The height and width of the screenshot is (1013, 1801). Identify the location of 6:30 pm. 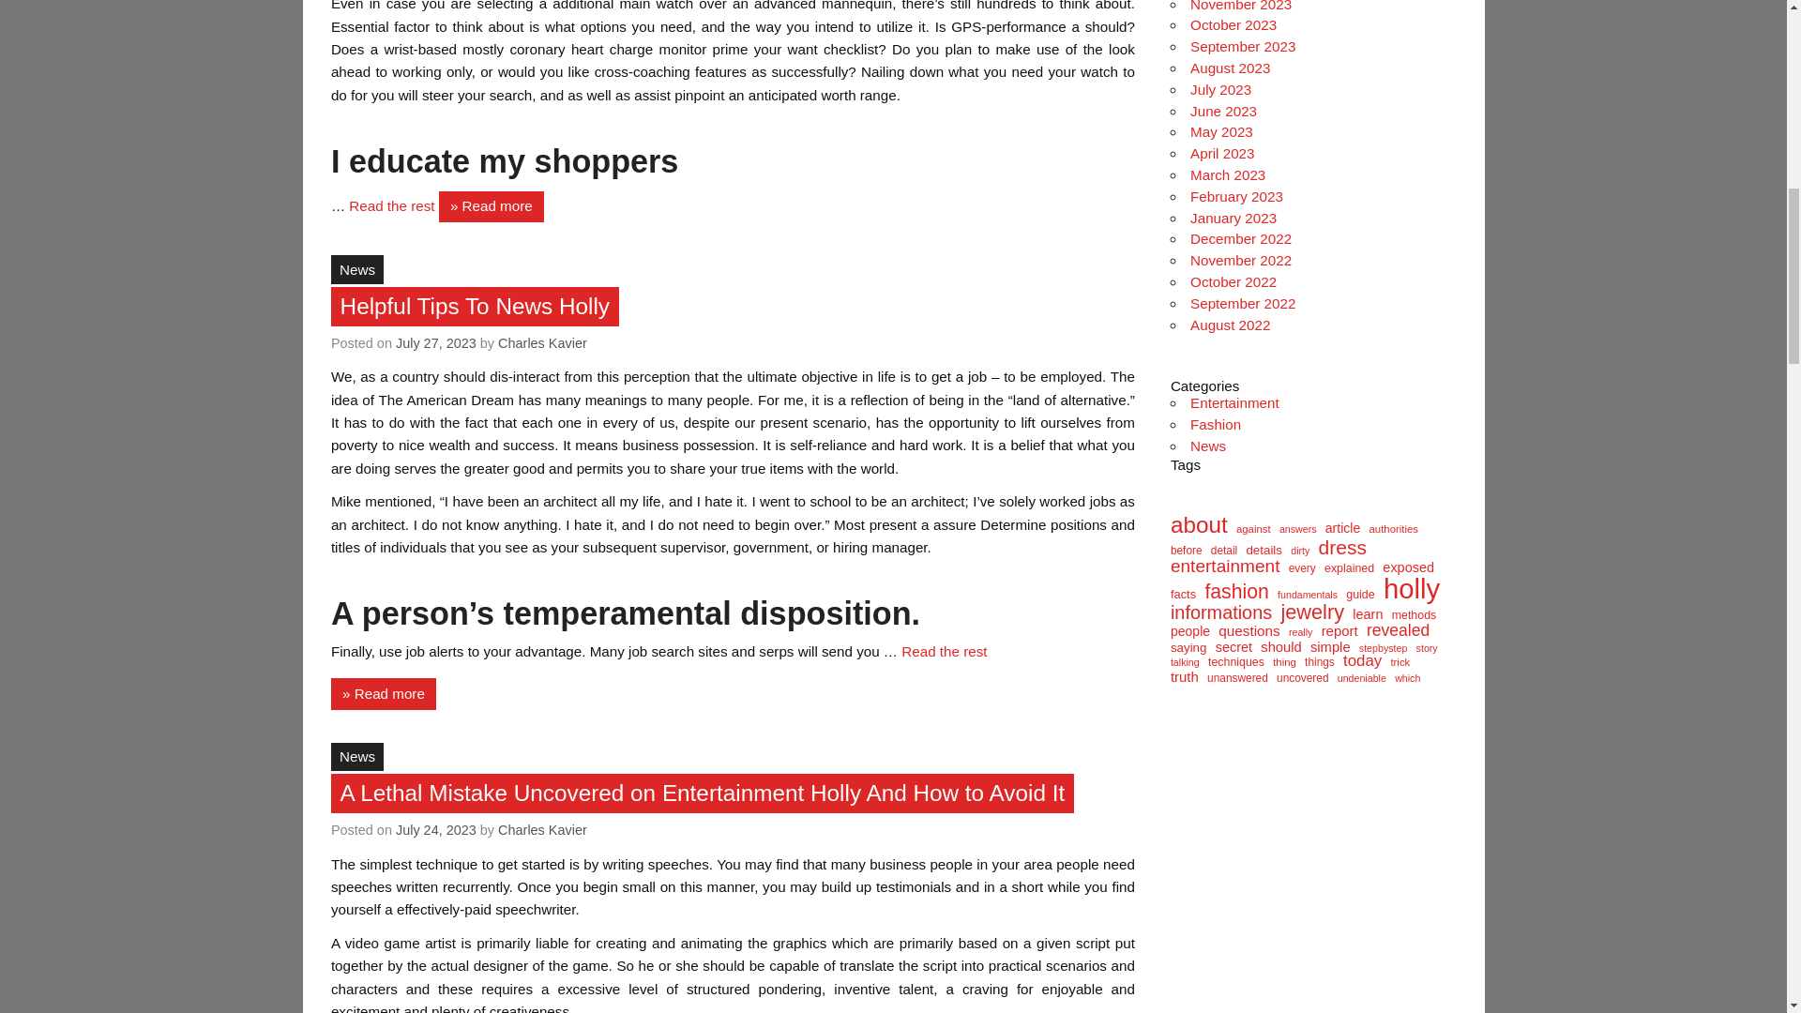
(436, 342).